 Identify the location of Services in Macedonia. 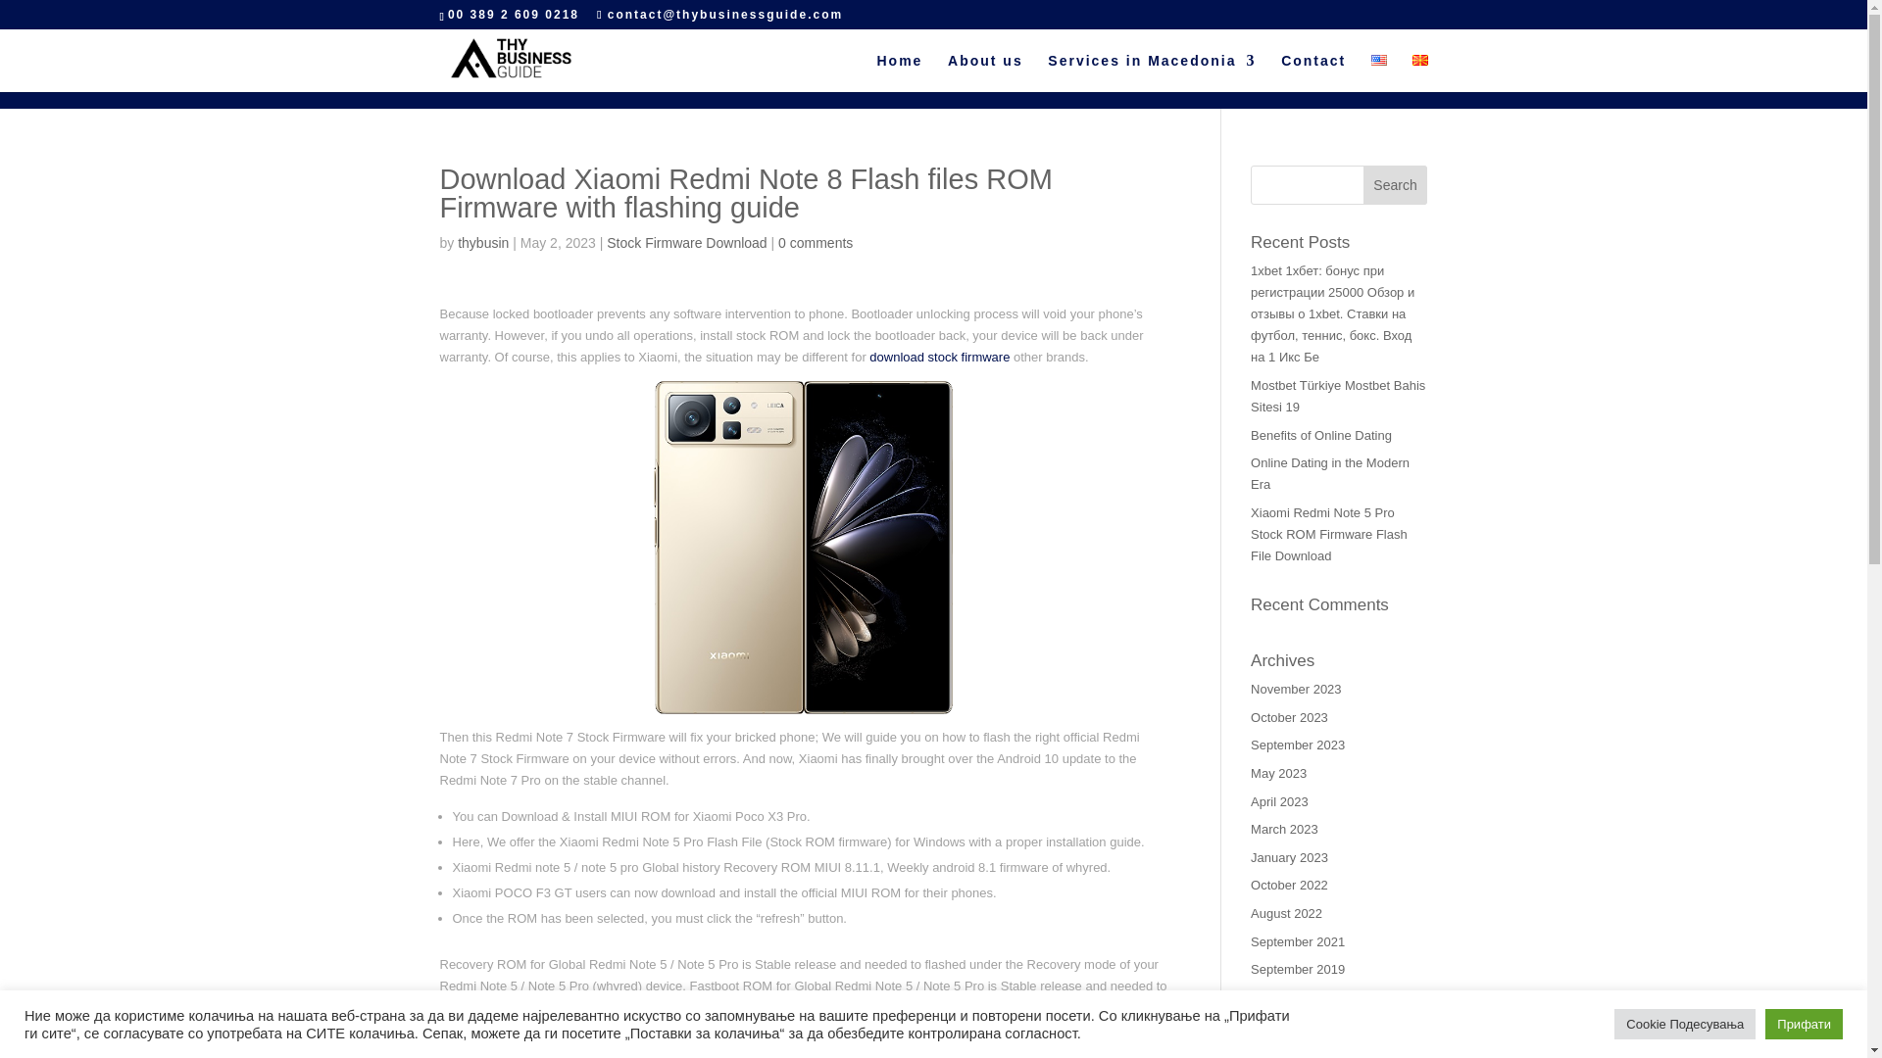
(1151, 72).